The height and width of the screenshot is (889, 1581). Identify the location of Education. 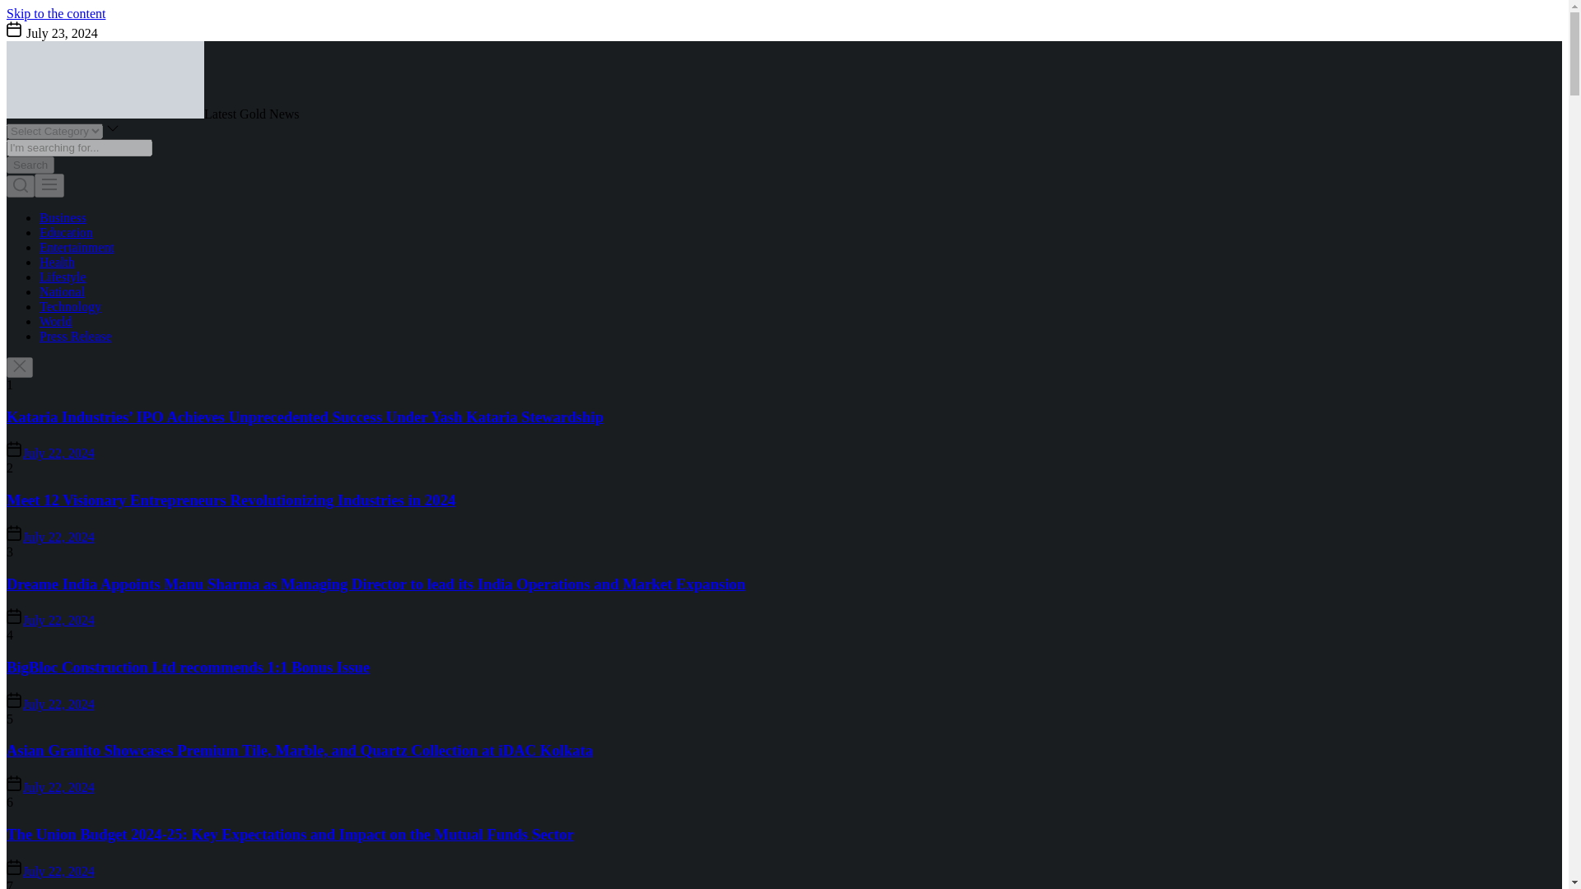
(66, 232).